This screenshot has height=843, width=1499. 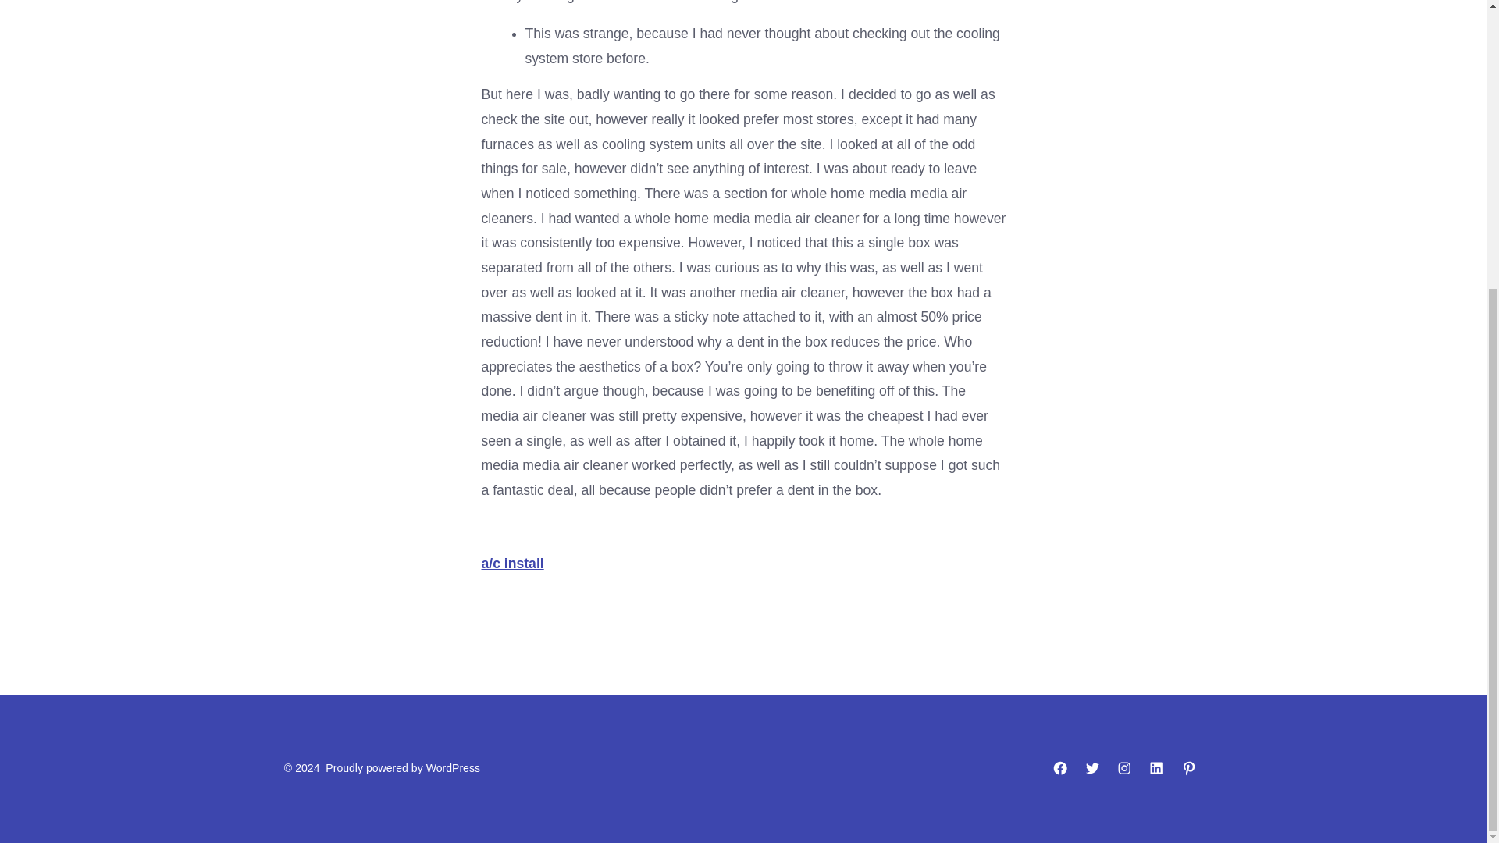 I want to click on Open Twitter in a new tab, so click(x=1091, y=768).